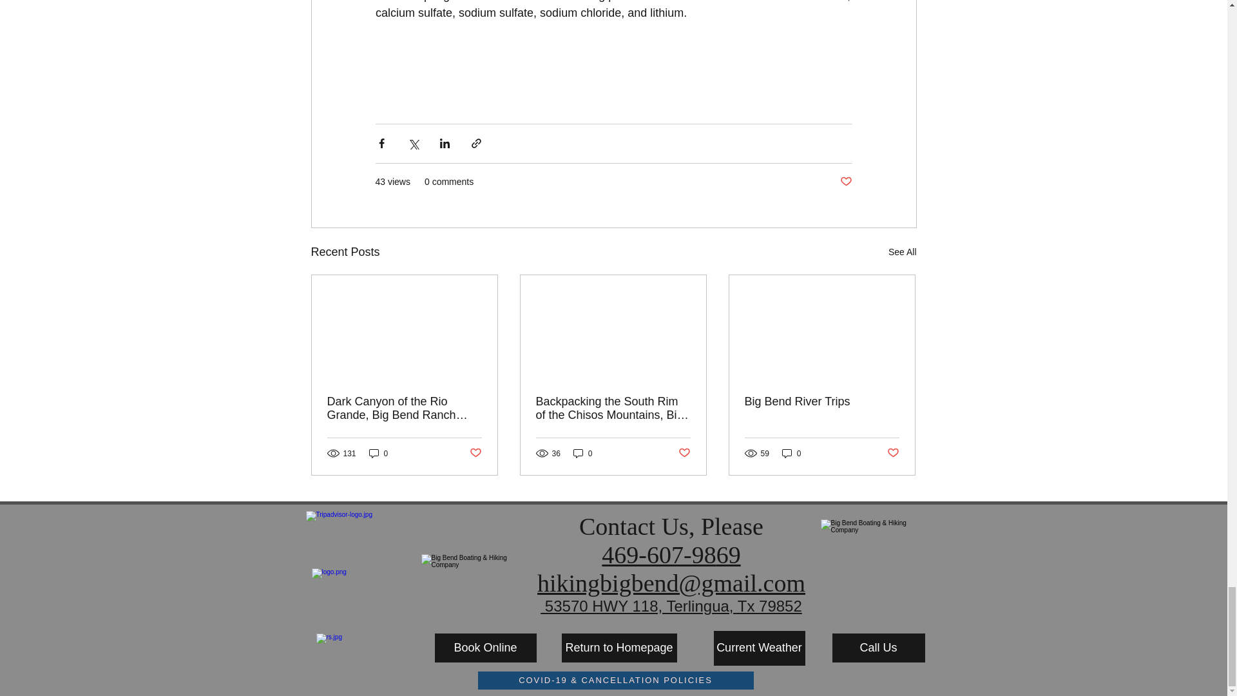  Describe the element at coordinates (582, 453) in the screenshot. I see `0` at that location.